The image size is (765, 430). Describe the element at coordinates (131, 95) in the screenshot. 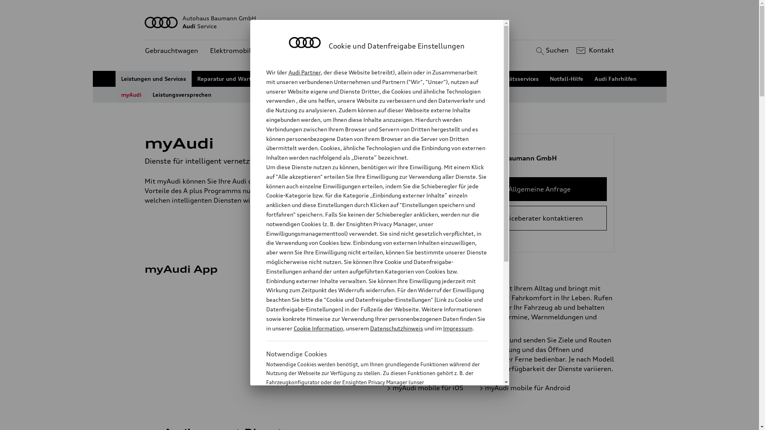

I see `myAudi` at that location.